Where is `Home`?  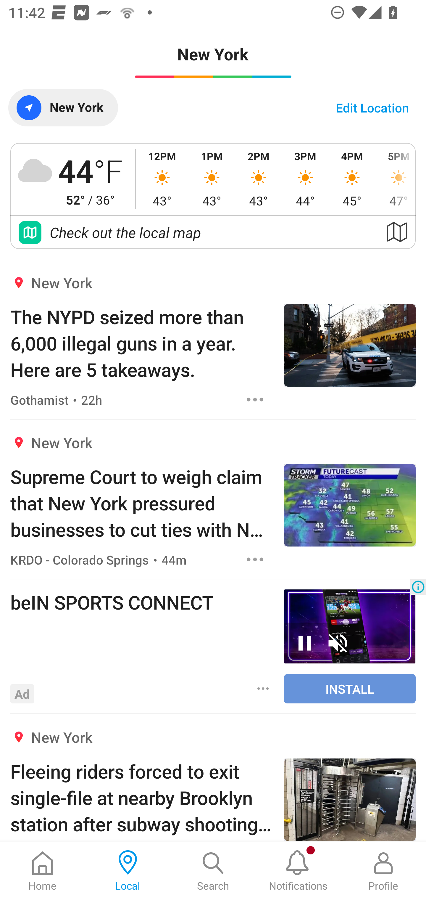 Home is located at coordinates (43, 871).